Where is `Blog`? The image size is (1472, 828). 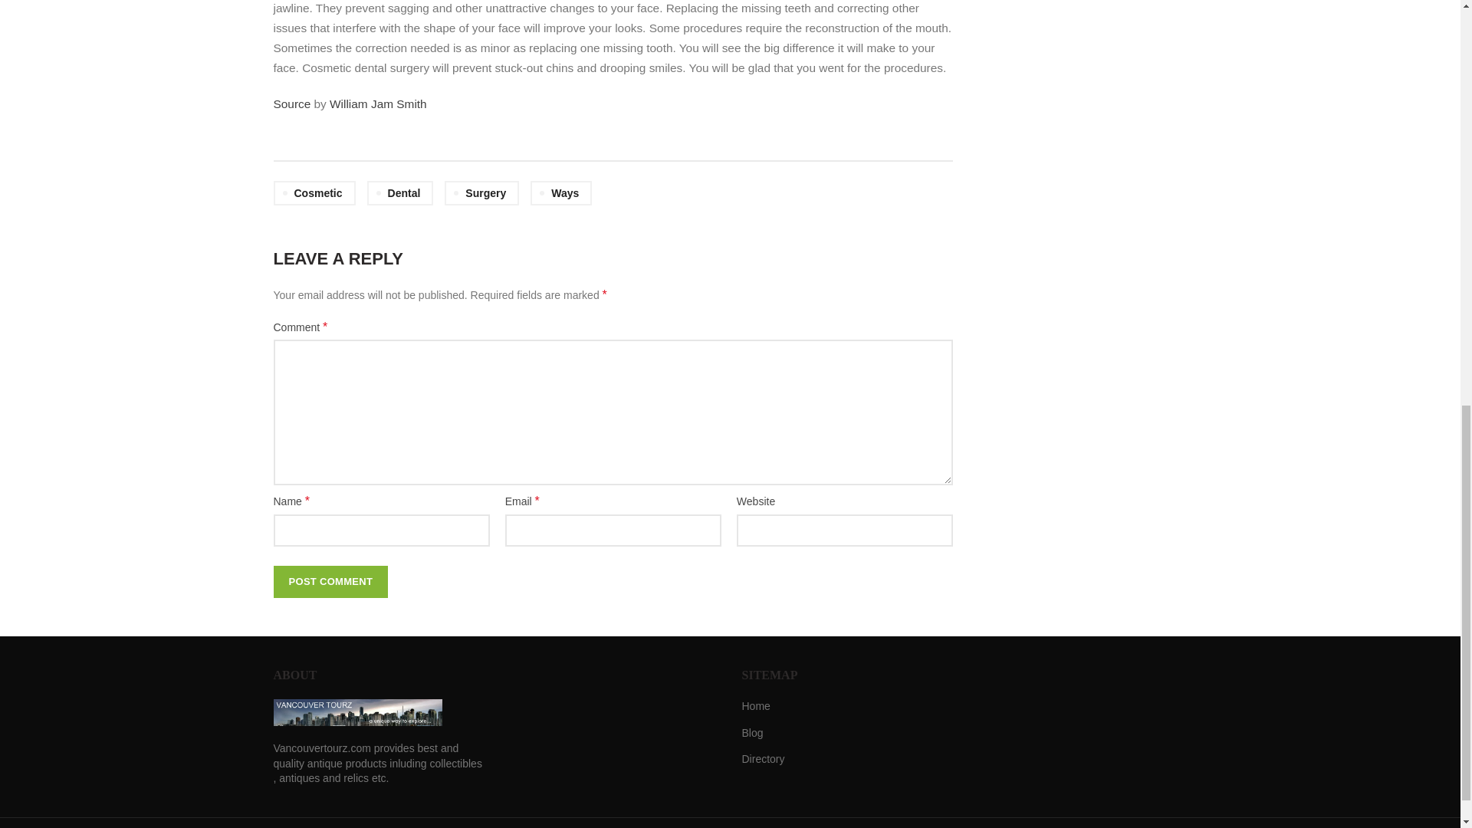
Blog is located at coordinates (753, 733).